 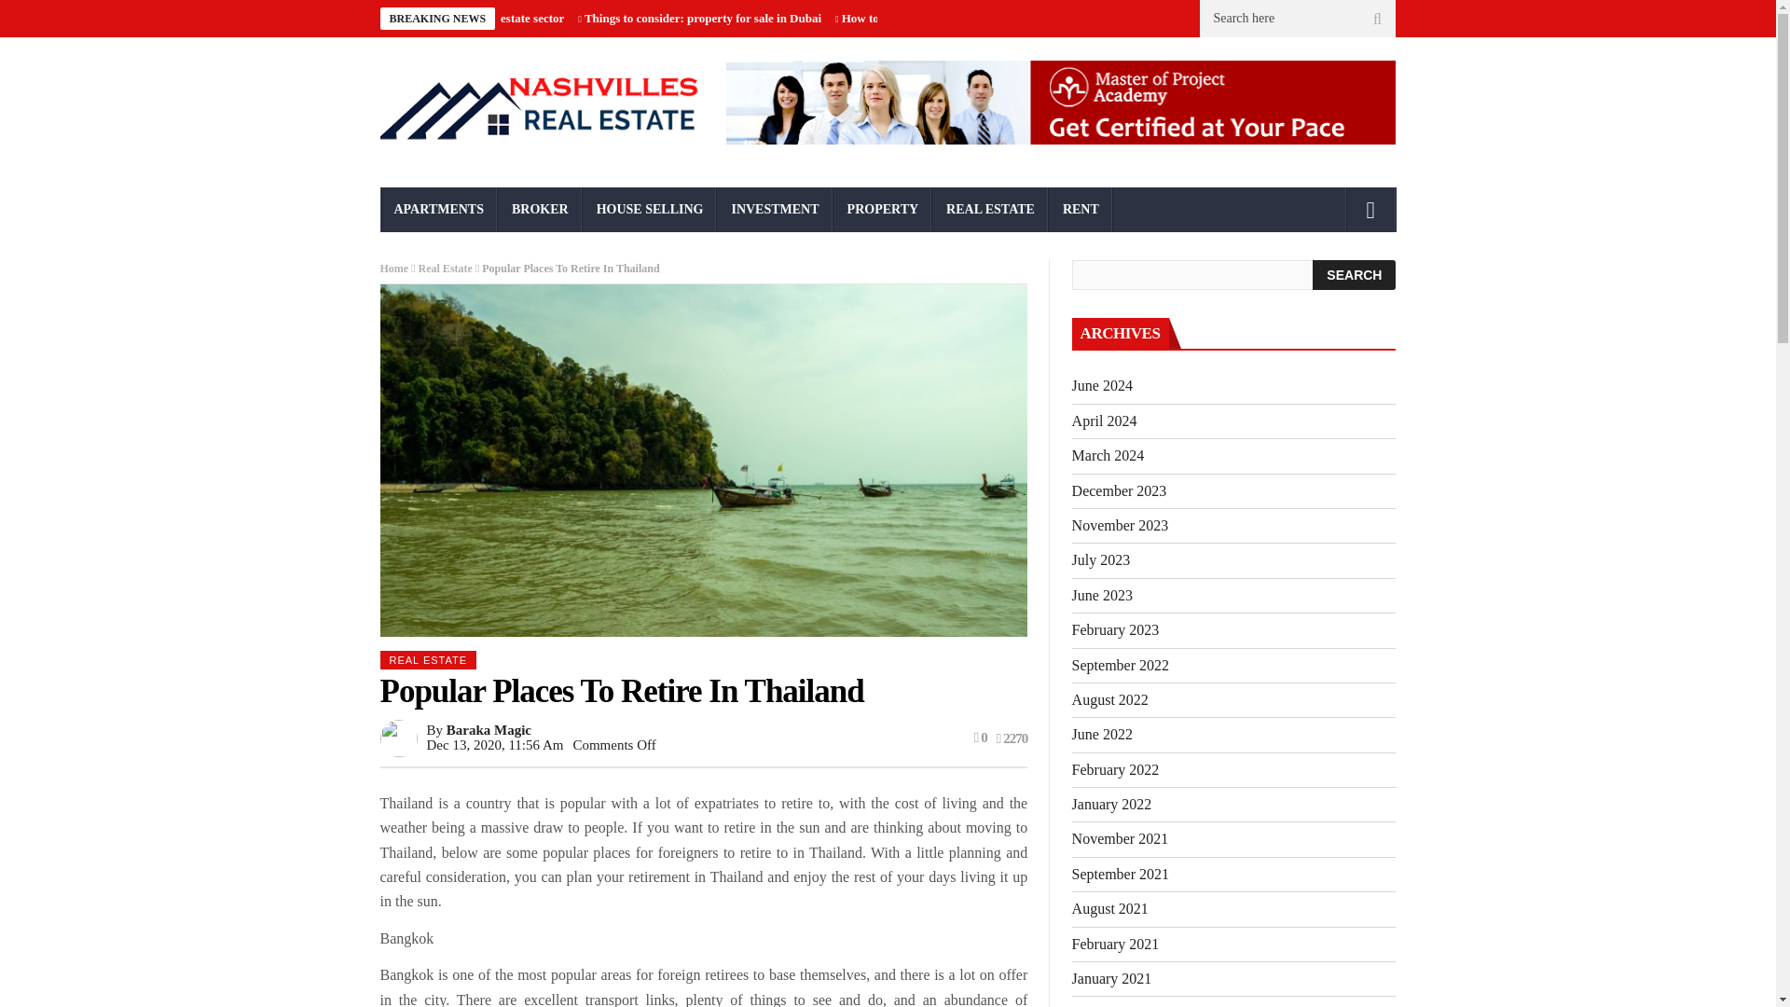 What do you see at coordinates (971, 18) in the screenshot?
I see `How to Get a Quick Valuation of Your Real Estate` at bounding box center [971, 18].